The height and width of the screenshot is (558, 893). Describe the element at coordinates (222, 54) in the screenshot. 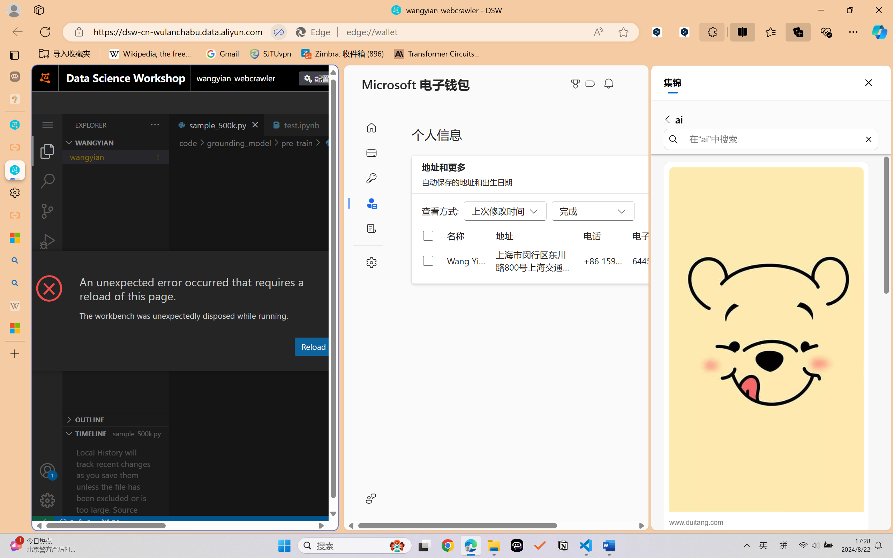

I see `Gmail` at that location.